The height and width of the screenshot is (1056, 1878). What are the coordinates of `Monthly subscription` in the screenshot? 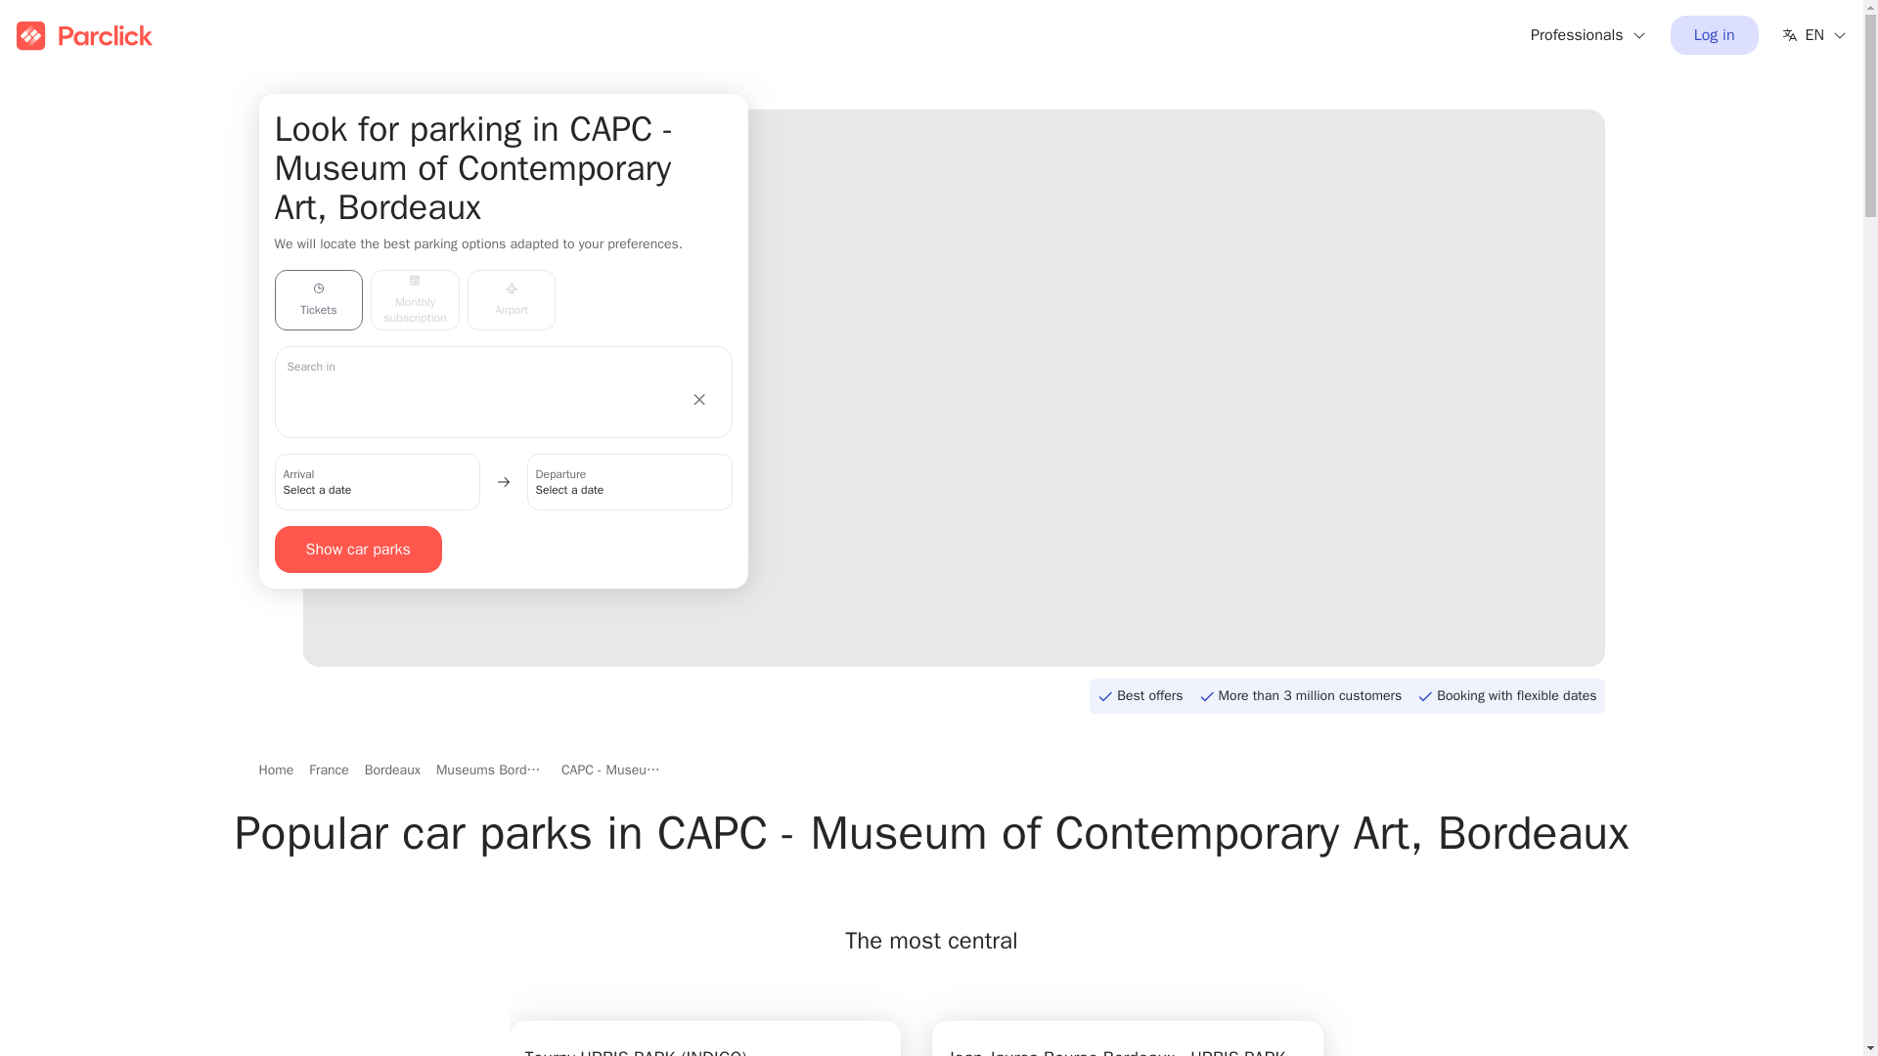 It's located at (415, 300).